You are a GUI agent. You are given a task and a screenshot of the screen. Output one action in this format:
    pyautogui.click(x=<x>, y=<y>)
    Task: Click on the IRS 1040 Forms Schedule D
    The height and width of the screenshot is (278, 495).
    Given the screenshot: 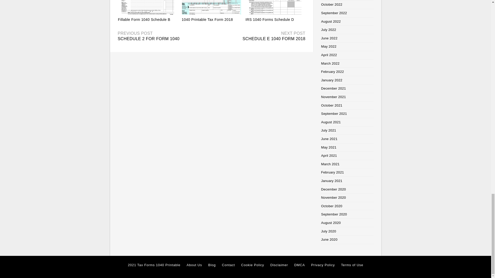 What is the action you would take?
    pyautogui.click(x=270, y=20)
    